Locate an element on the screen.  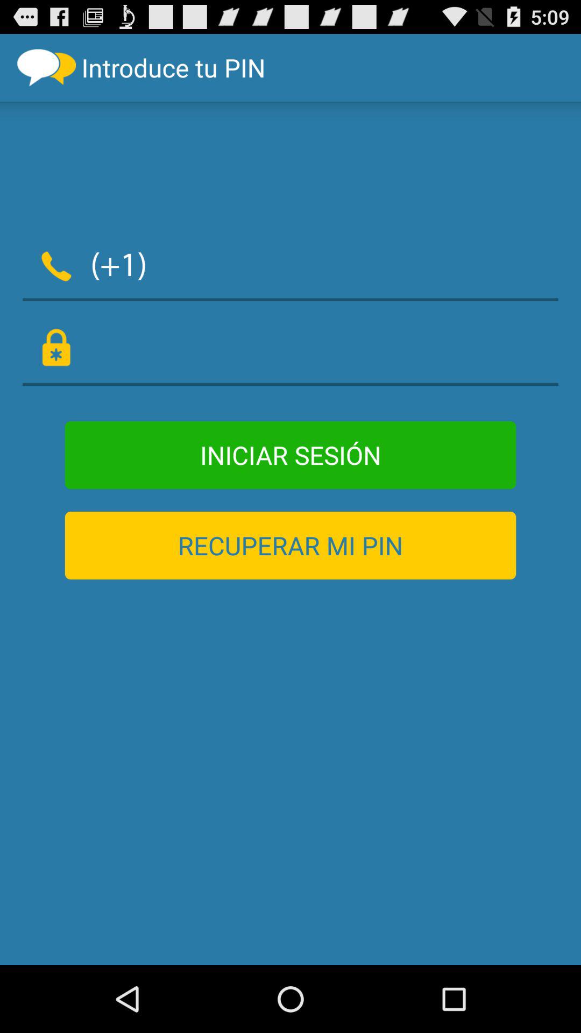
tap item above the recuperar mi pin is located at coordinates (290, 455).